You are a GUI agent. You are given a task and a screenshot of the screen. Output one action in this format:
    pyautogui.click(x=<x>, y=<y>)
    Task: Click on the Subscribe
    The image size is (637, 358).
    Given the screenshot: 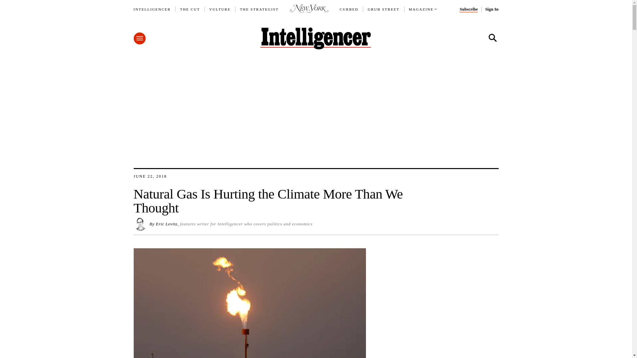 What is the action you would take?
    pyautogui.click(x=468, y=9)
    